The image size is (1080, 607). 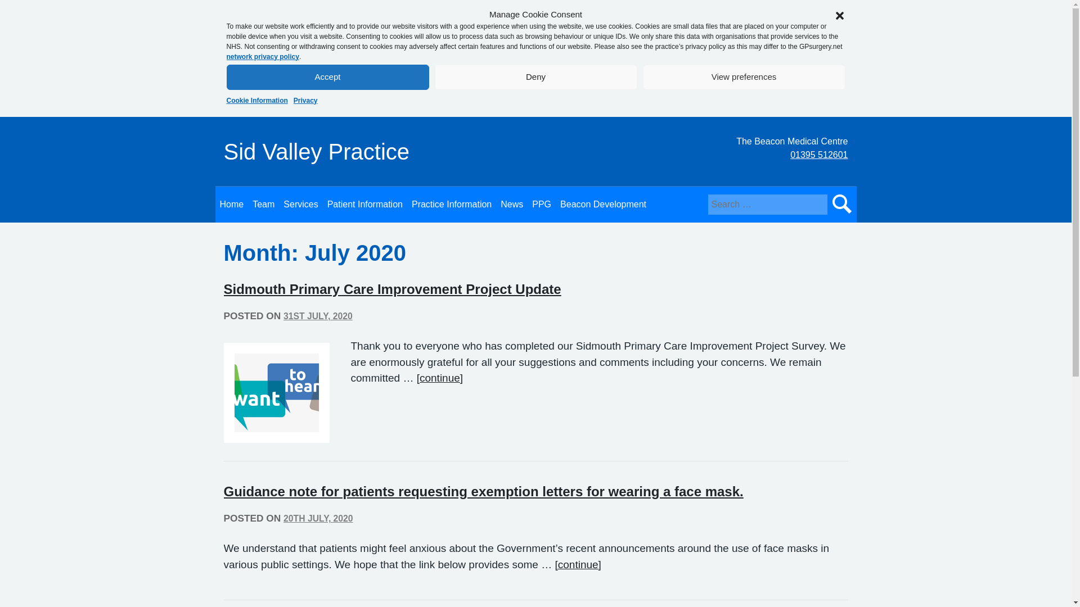 What do you see at coordinates (232, 205) in the screenshot?
I see `Home` at bounding box center [232, 205].